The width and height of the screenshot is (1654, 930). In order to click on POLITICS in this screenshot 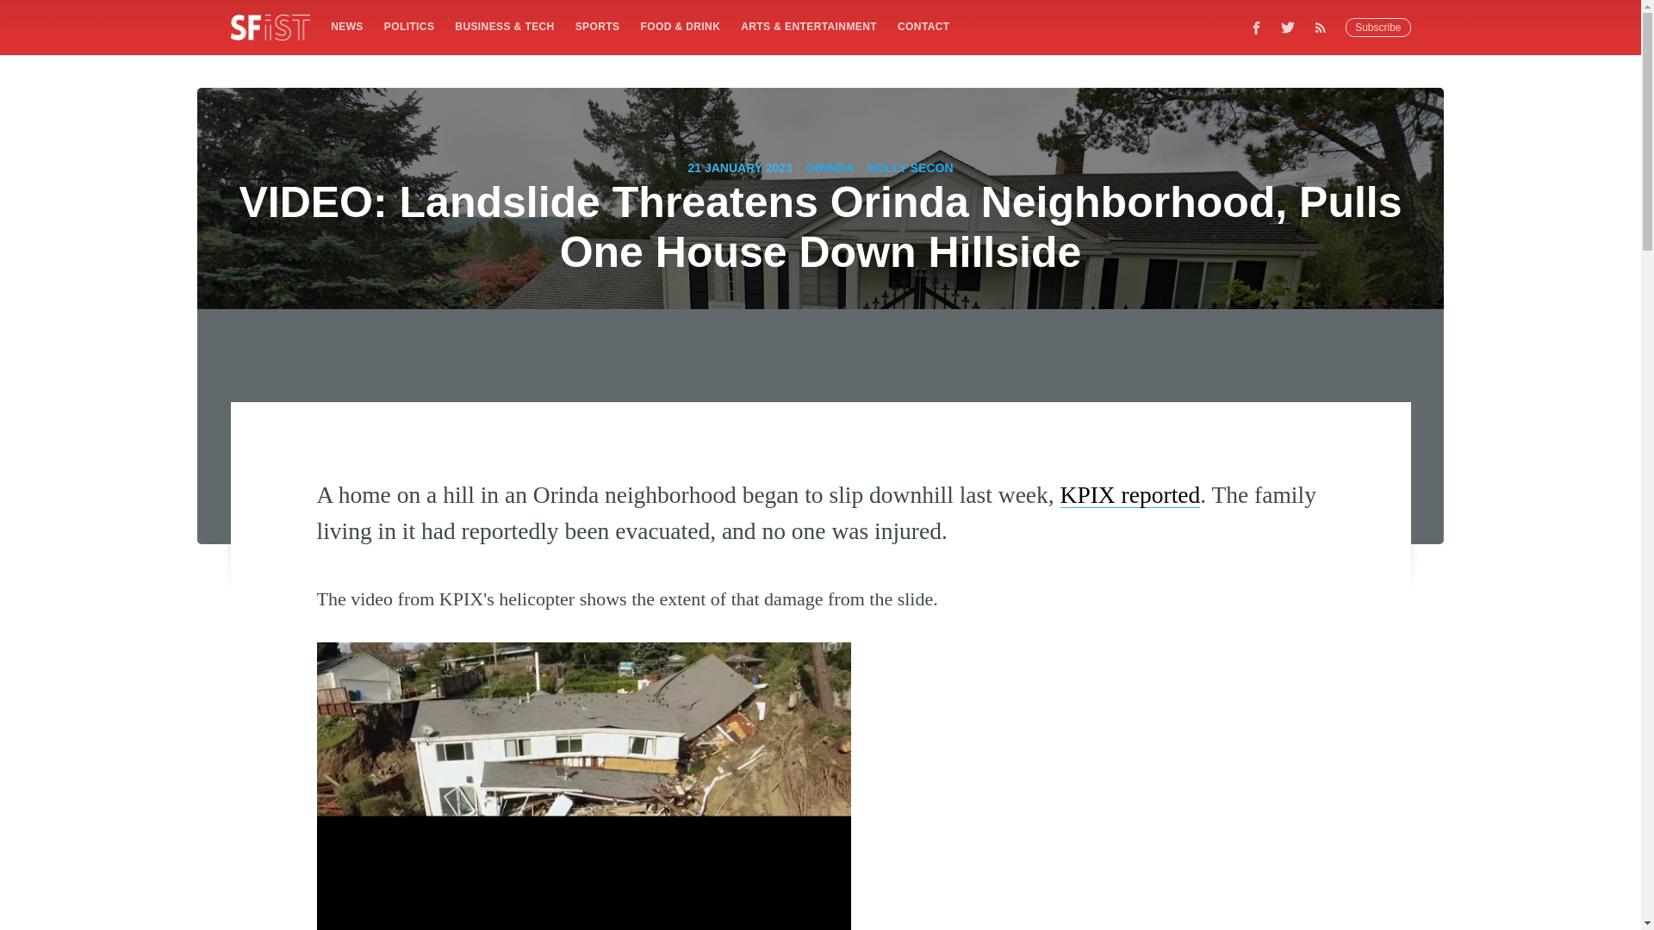, I will do `click(408, 26)`.